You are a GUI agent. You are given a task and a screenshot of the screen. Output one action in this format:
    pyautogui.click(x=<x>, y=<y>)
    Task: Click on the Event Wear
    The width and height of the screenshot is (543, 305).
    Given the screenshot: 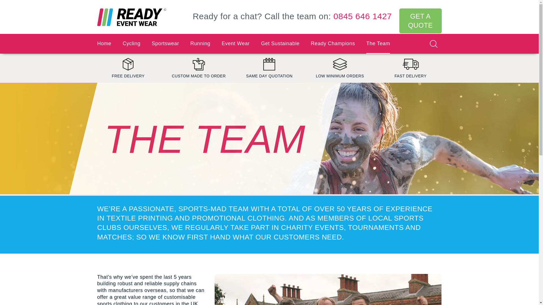 What is the action you would take?
    pyautogui.click(x=236, y=43)
    